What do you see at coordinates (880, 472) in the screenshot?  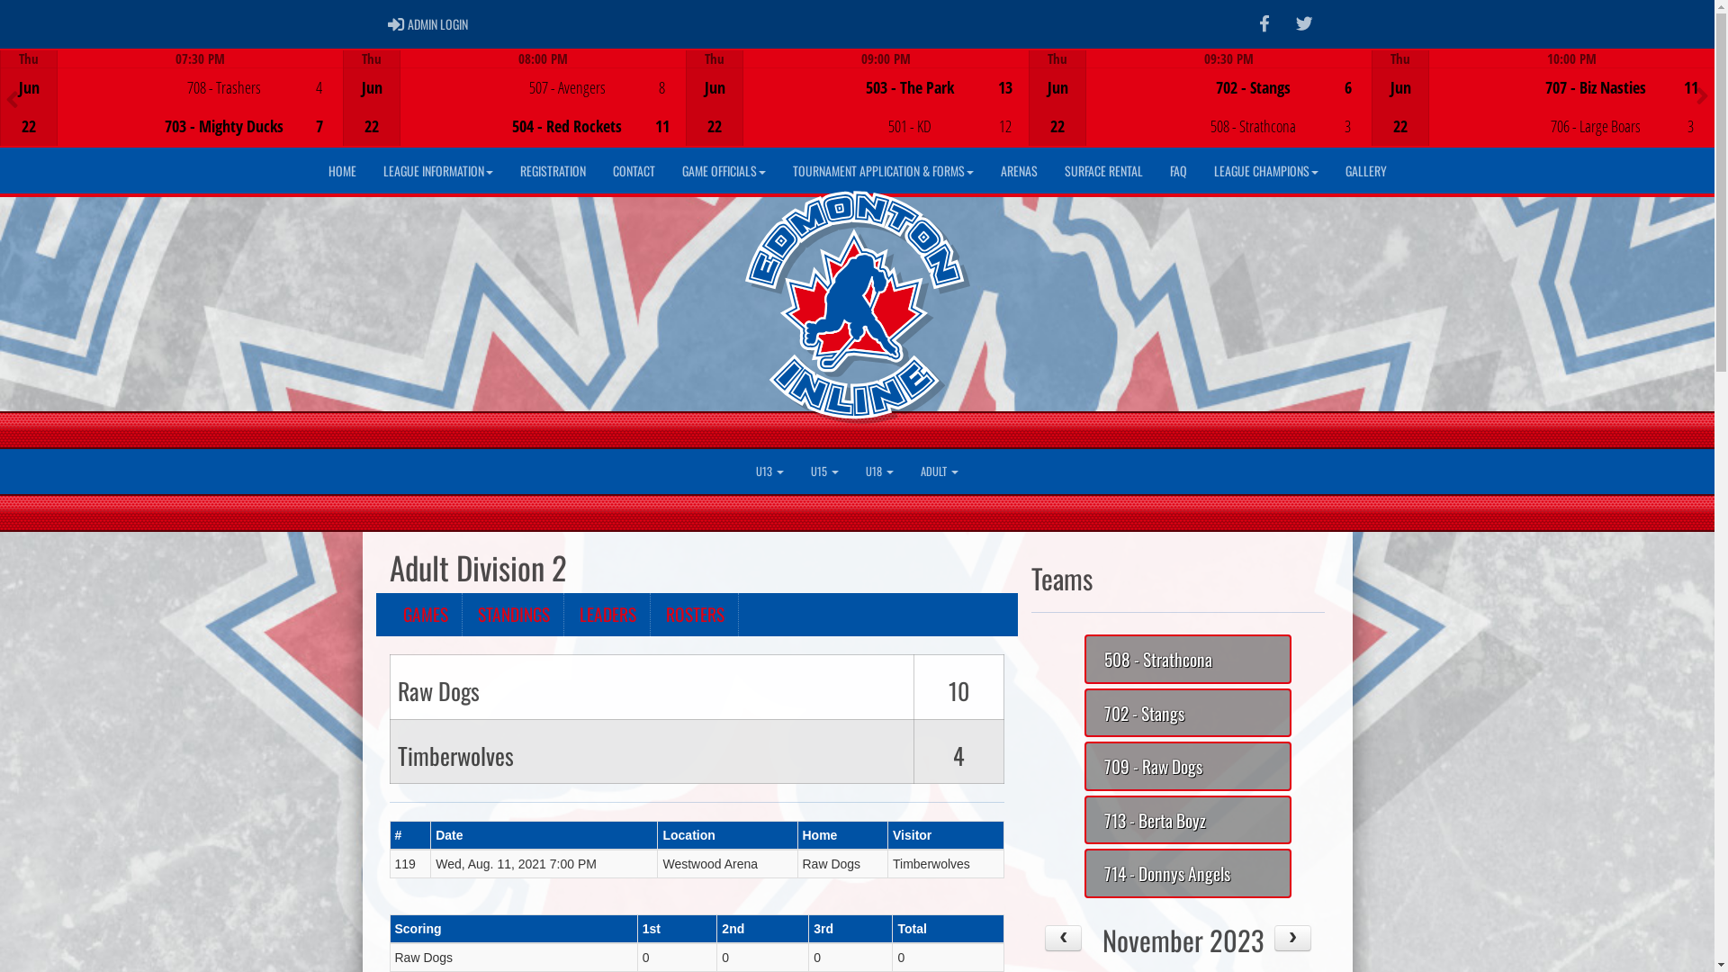 I see `U18` at bounding box center [880, 472].